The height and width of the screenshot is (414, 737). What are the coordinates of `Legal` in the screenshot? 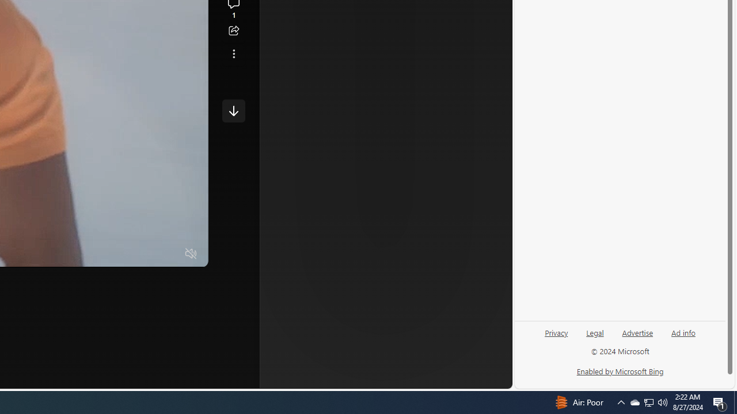 It's located at (595, 332).